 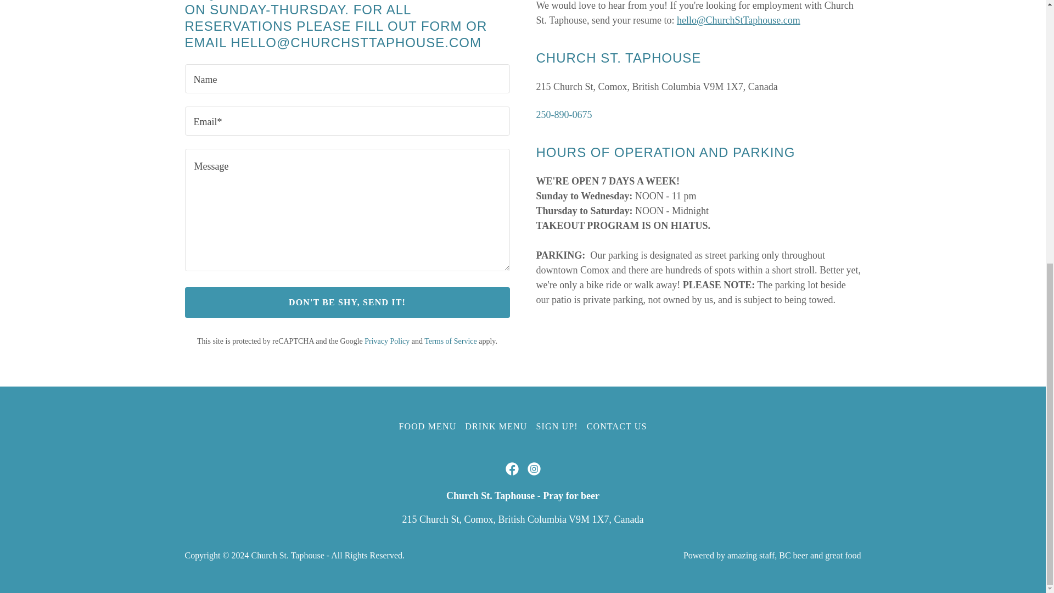 I want to click on DRINK MENU, so click(x=496, y=426).